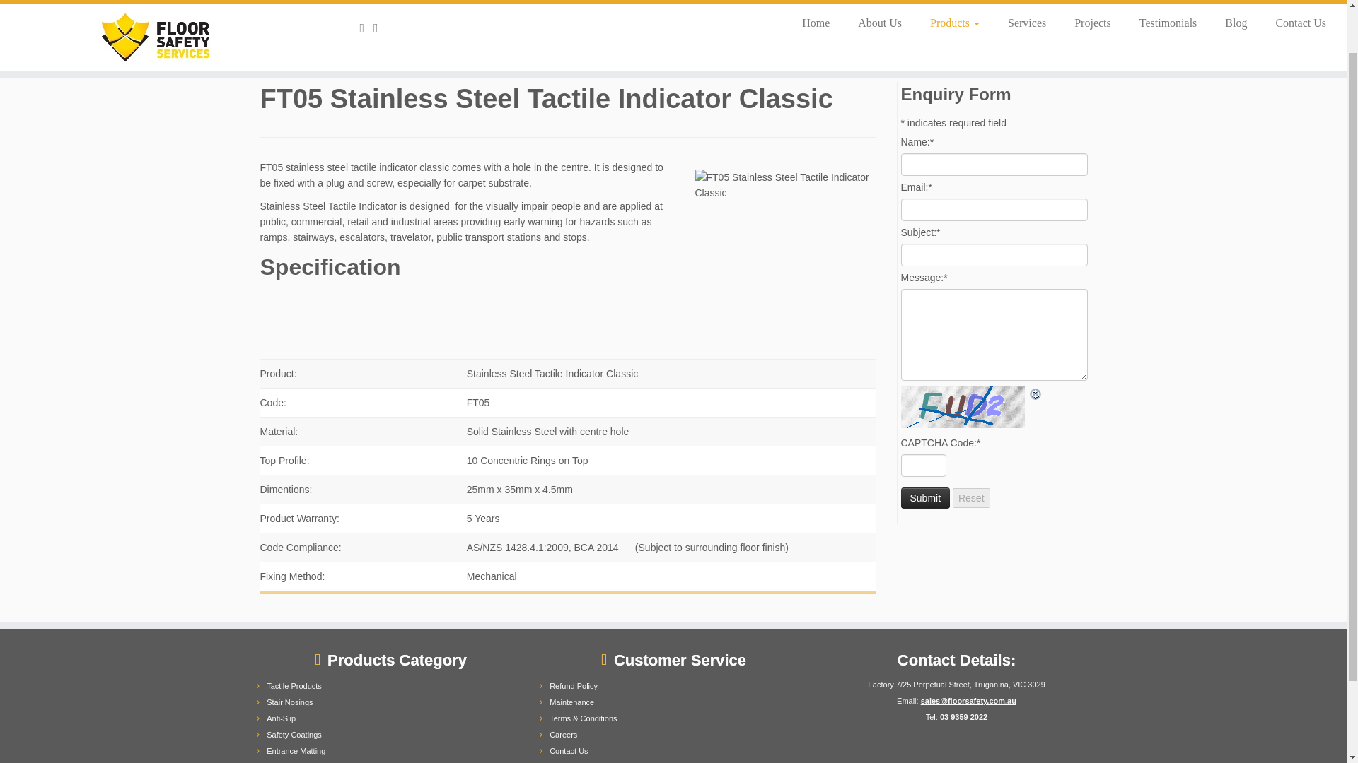  What do you see at coordinates (926, 498) in the screenshot?
I see `Submit` at bounding box center [926, 498].